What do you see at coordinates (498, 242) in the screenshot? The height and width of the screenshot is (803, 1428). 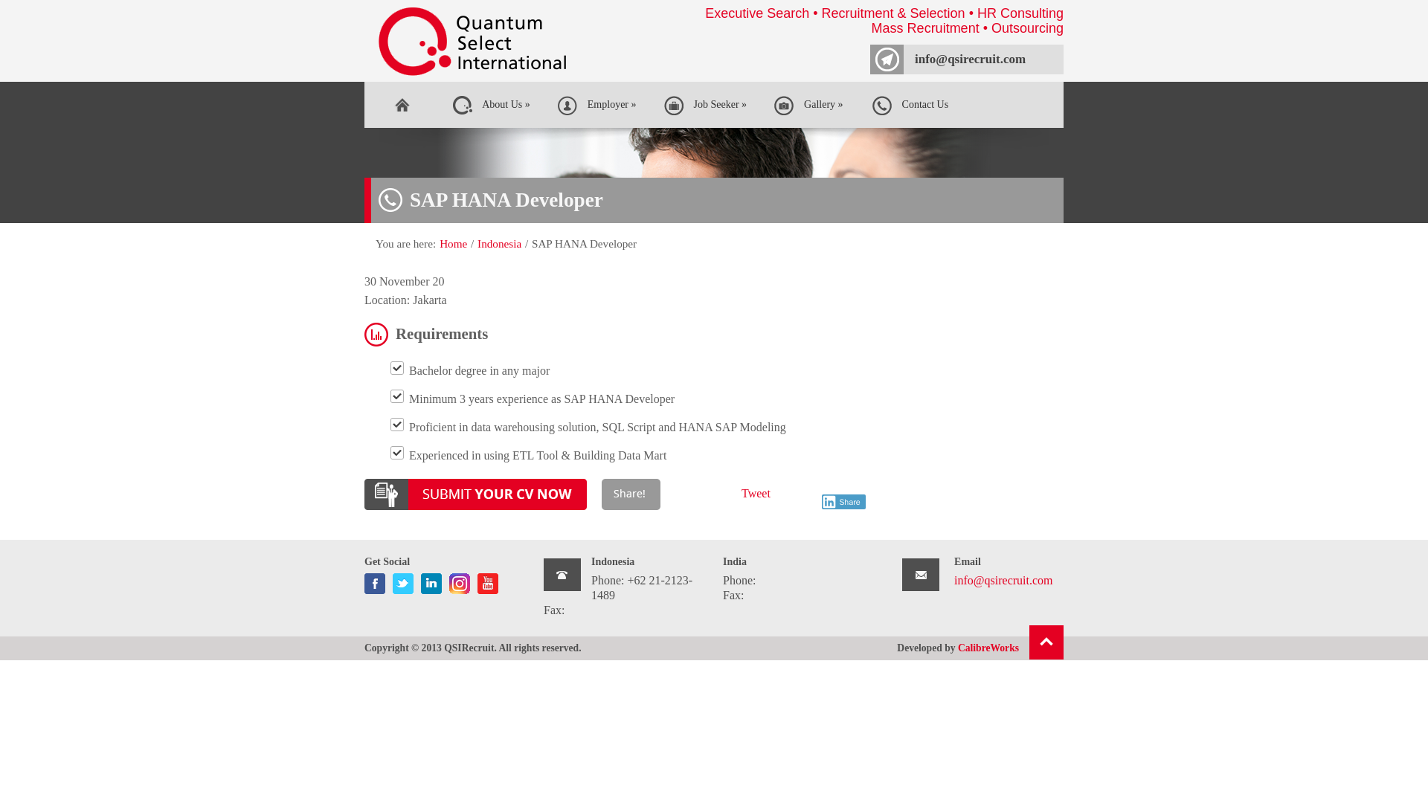 I see `CalibreWorks` at bounding box center [498, 242].